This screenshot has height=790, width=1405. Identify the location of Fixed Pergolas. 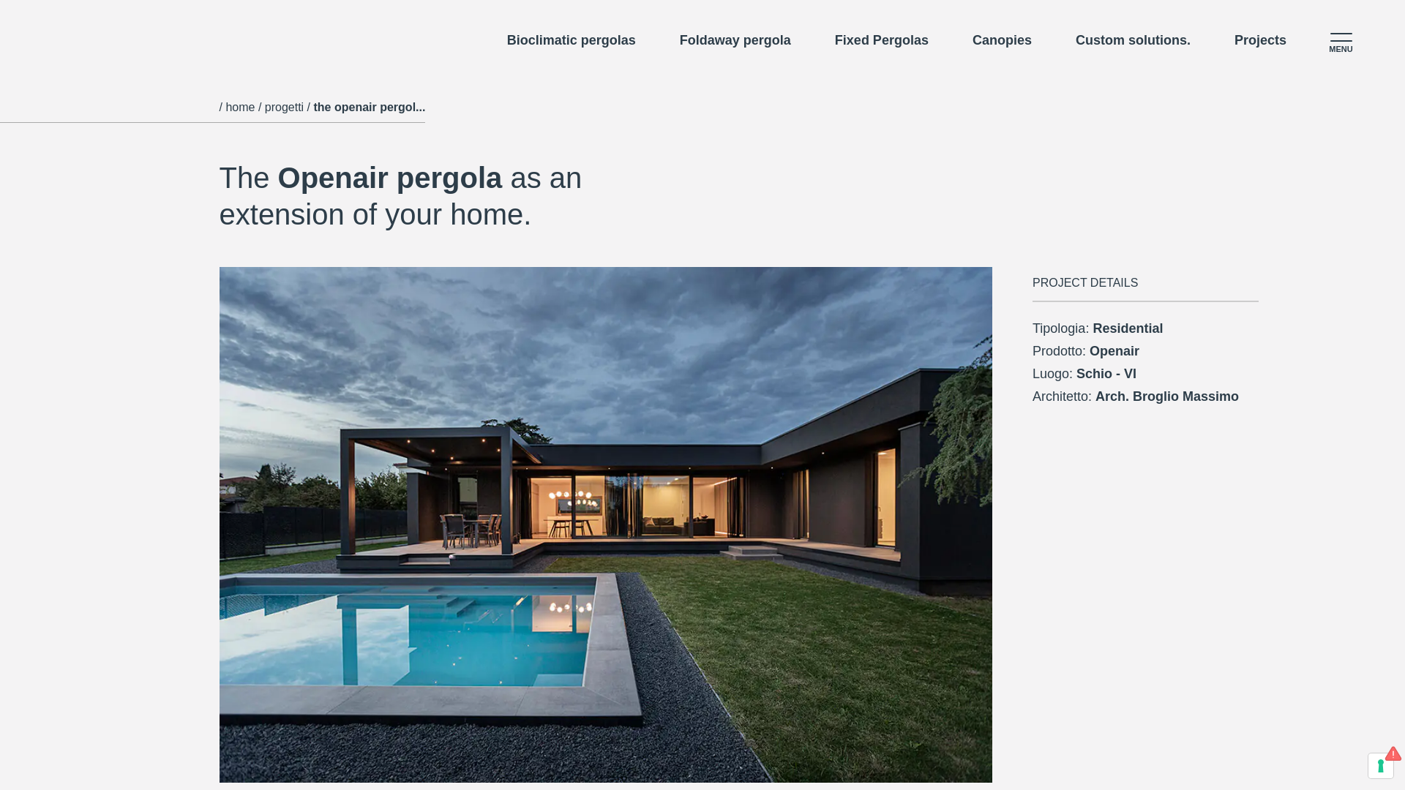
(881, 39).